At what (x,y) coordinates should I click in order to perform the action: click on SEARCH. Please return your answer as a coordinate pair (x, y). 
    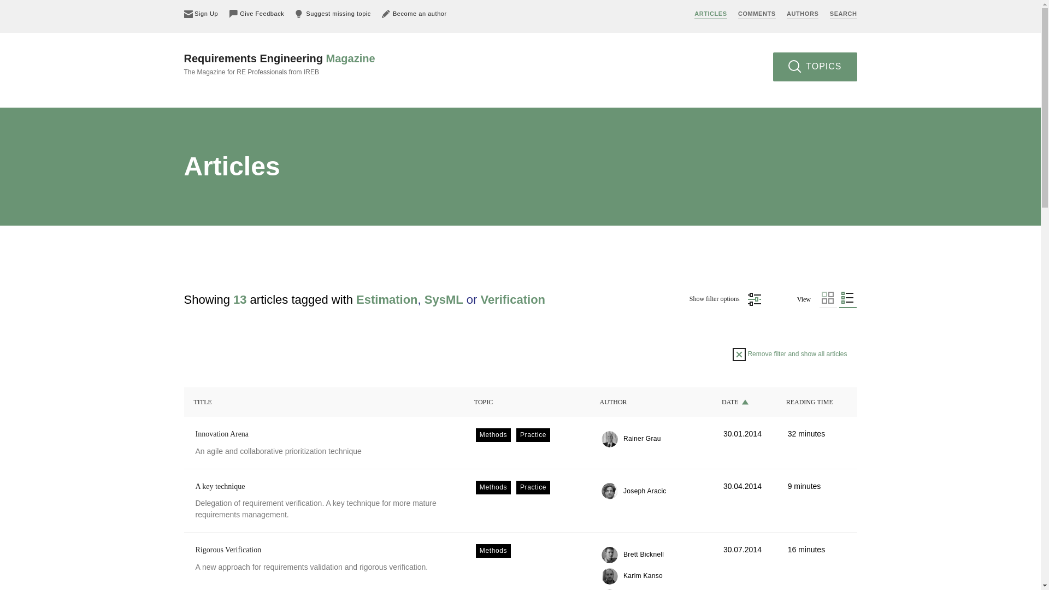
    Looking at the image, I should click on (843, 14).